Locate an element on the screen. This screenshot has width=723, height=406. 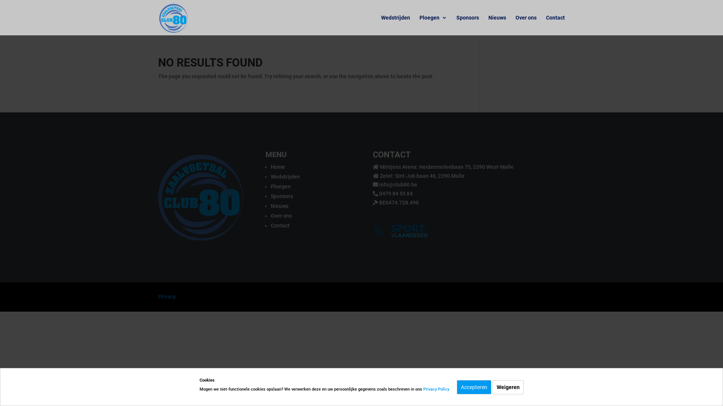
Sponsors is located at coordinates (468, 25).